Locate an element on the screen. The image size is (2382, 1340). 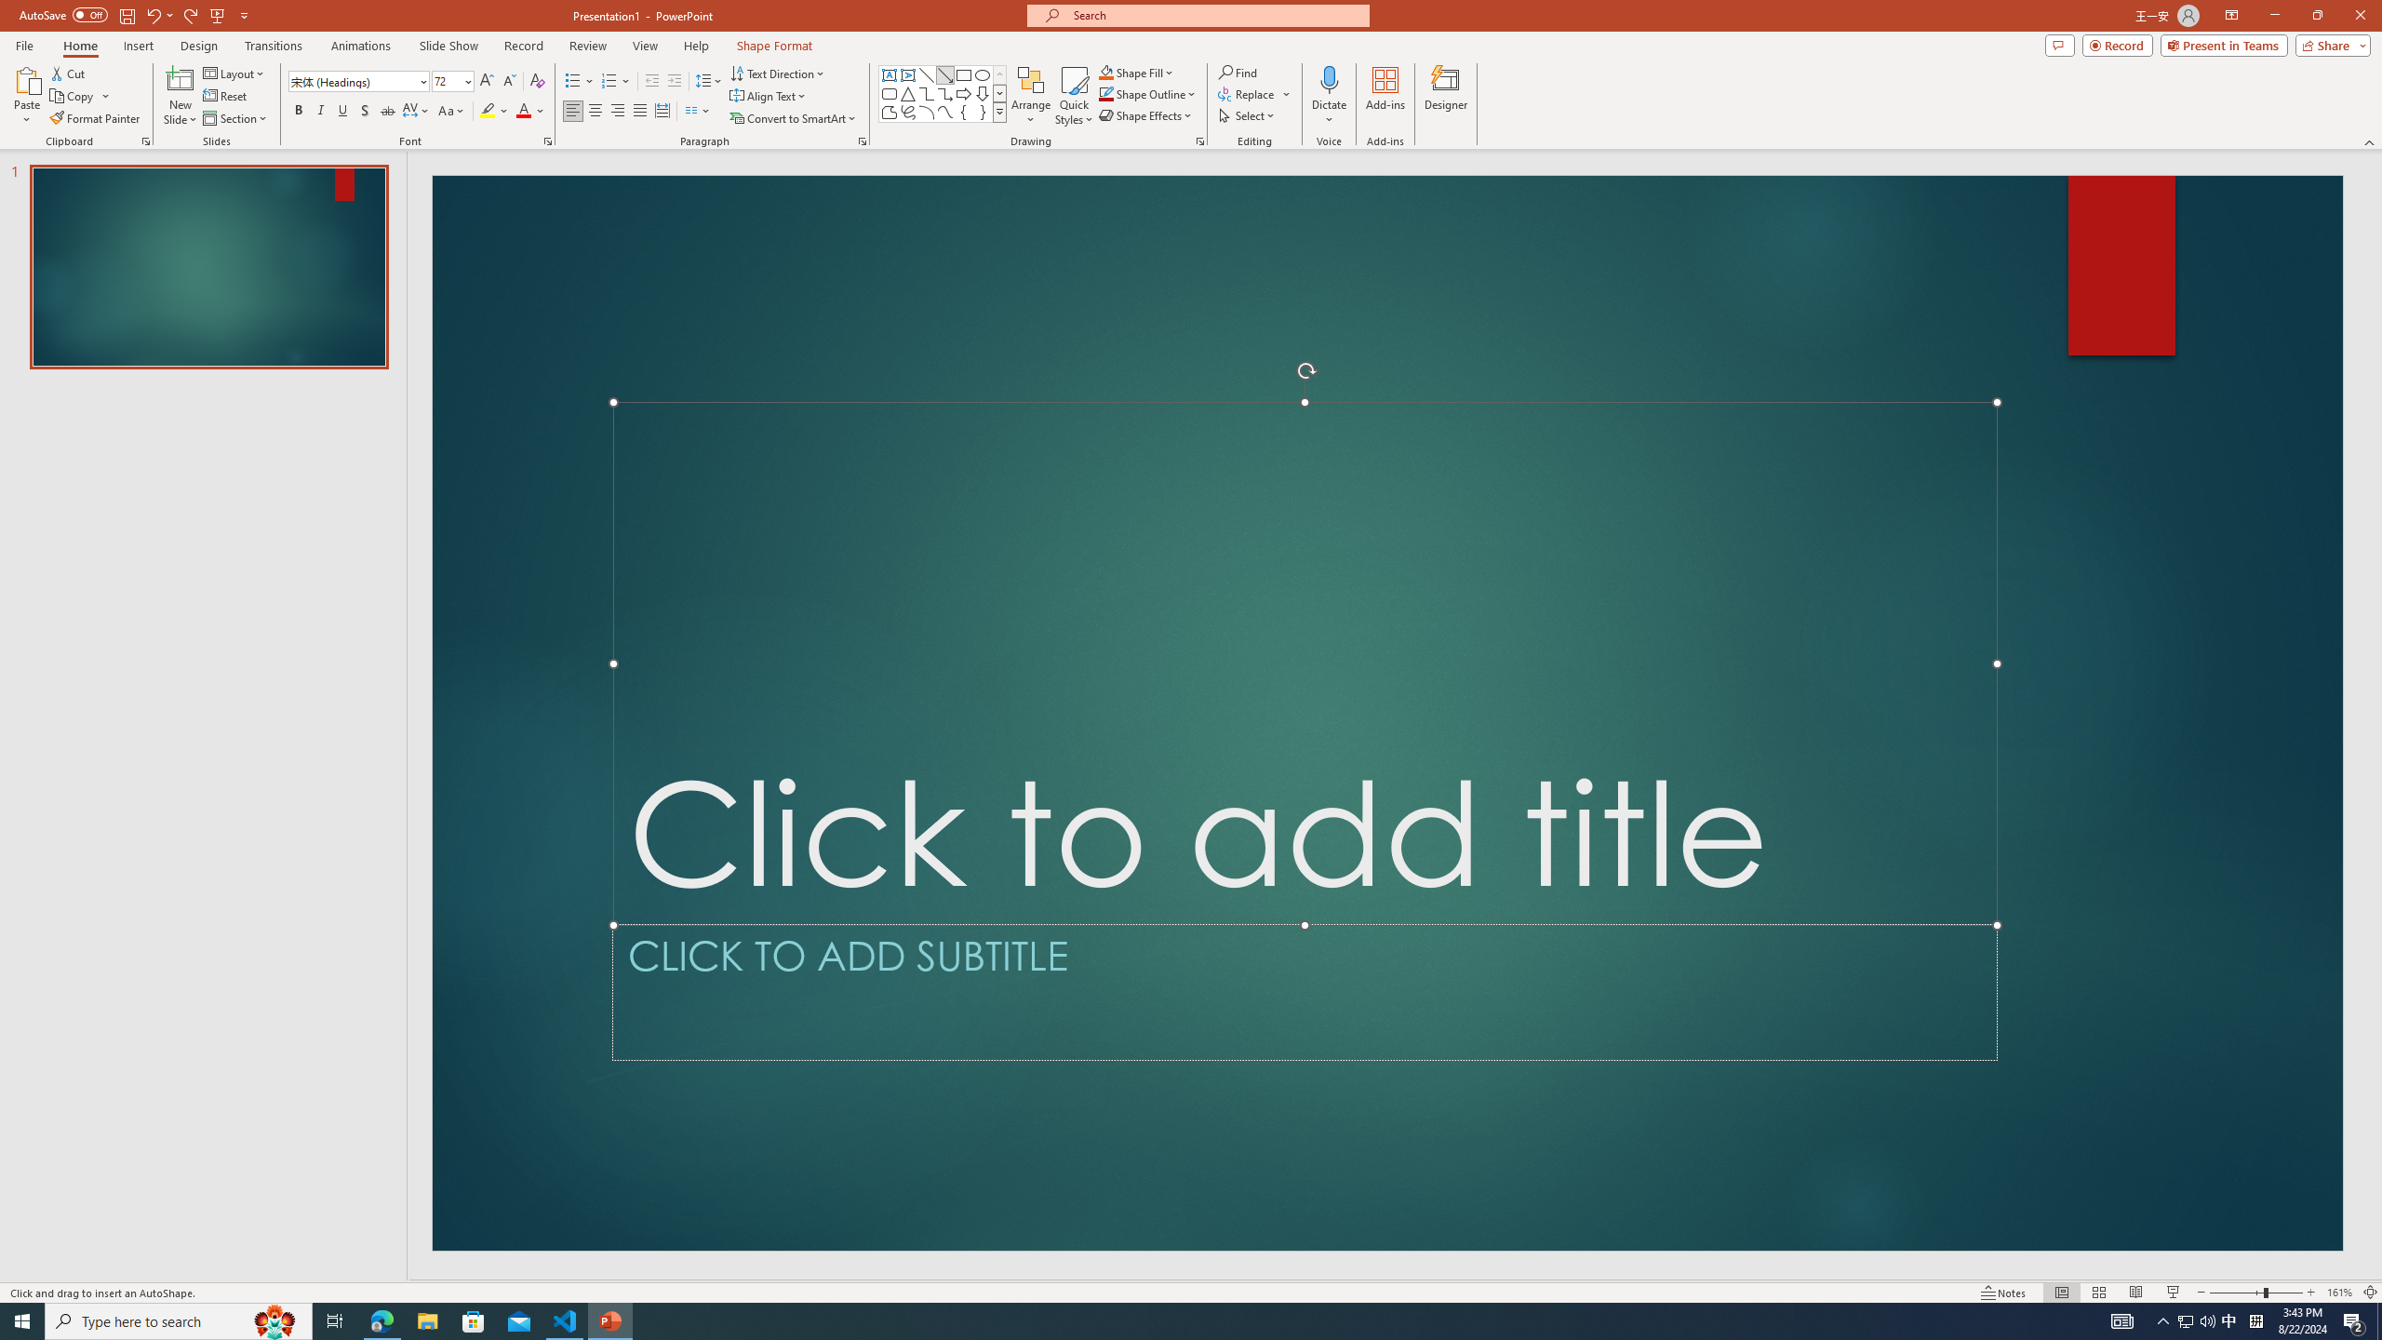
Font Size is located at coordinates (452, 82).